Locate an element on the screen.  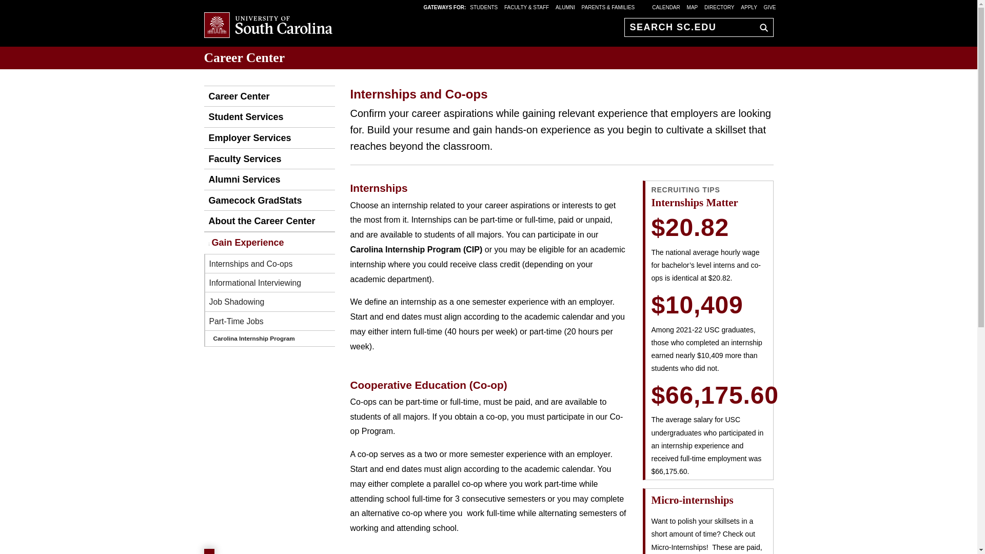
GIVE is located at coordinates (770, 7).